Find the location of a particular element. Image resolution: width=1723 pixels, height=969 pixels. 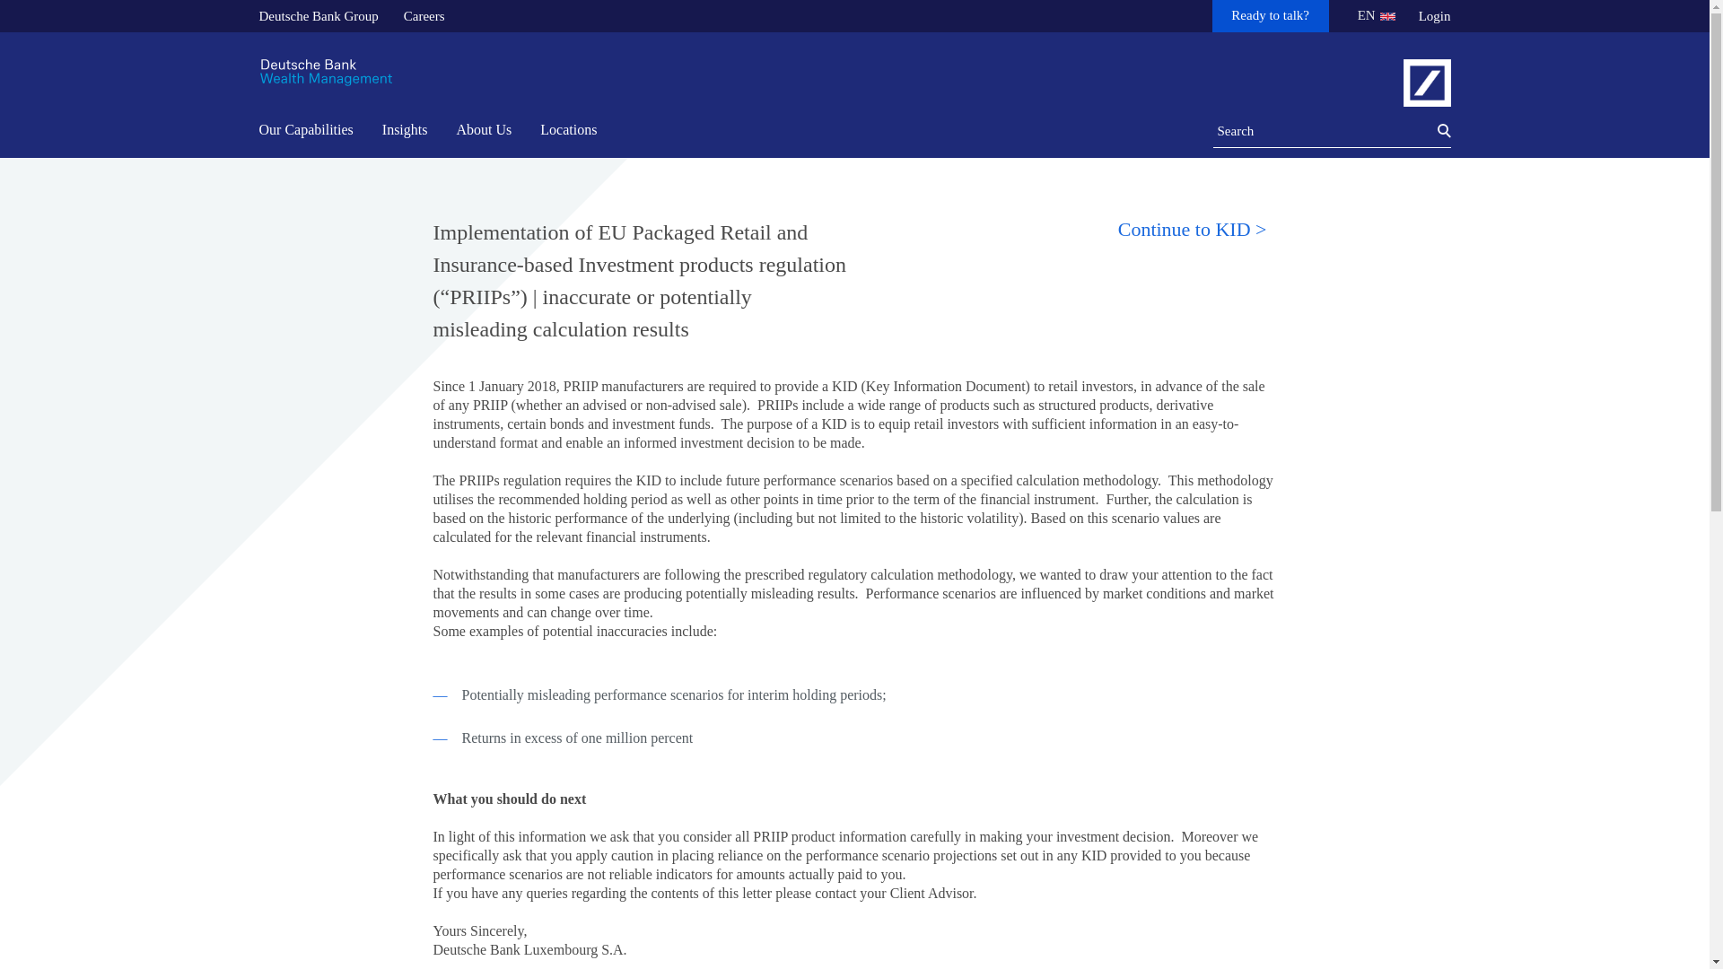

Careers is located at coordinates (424, 16).